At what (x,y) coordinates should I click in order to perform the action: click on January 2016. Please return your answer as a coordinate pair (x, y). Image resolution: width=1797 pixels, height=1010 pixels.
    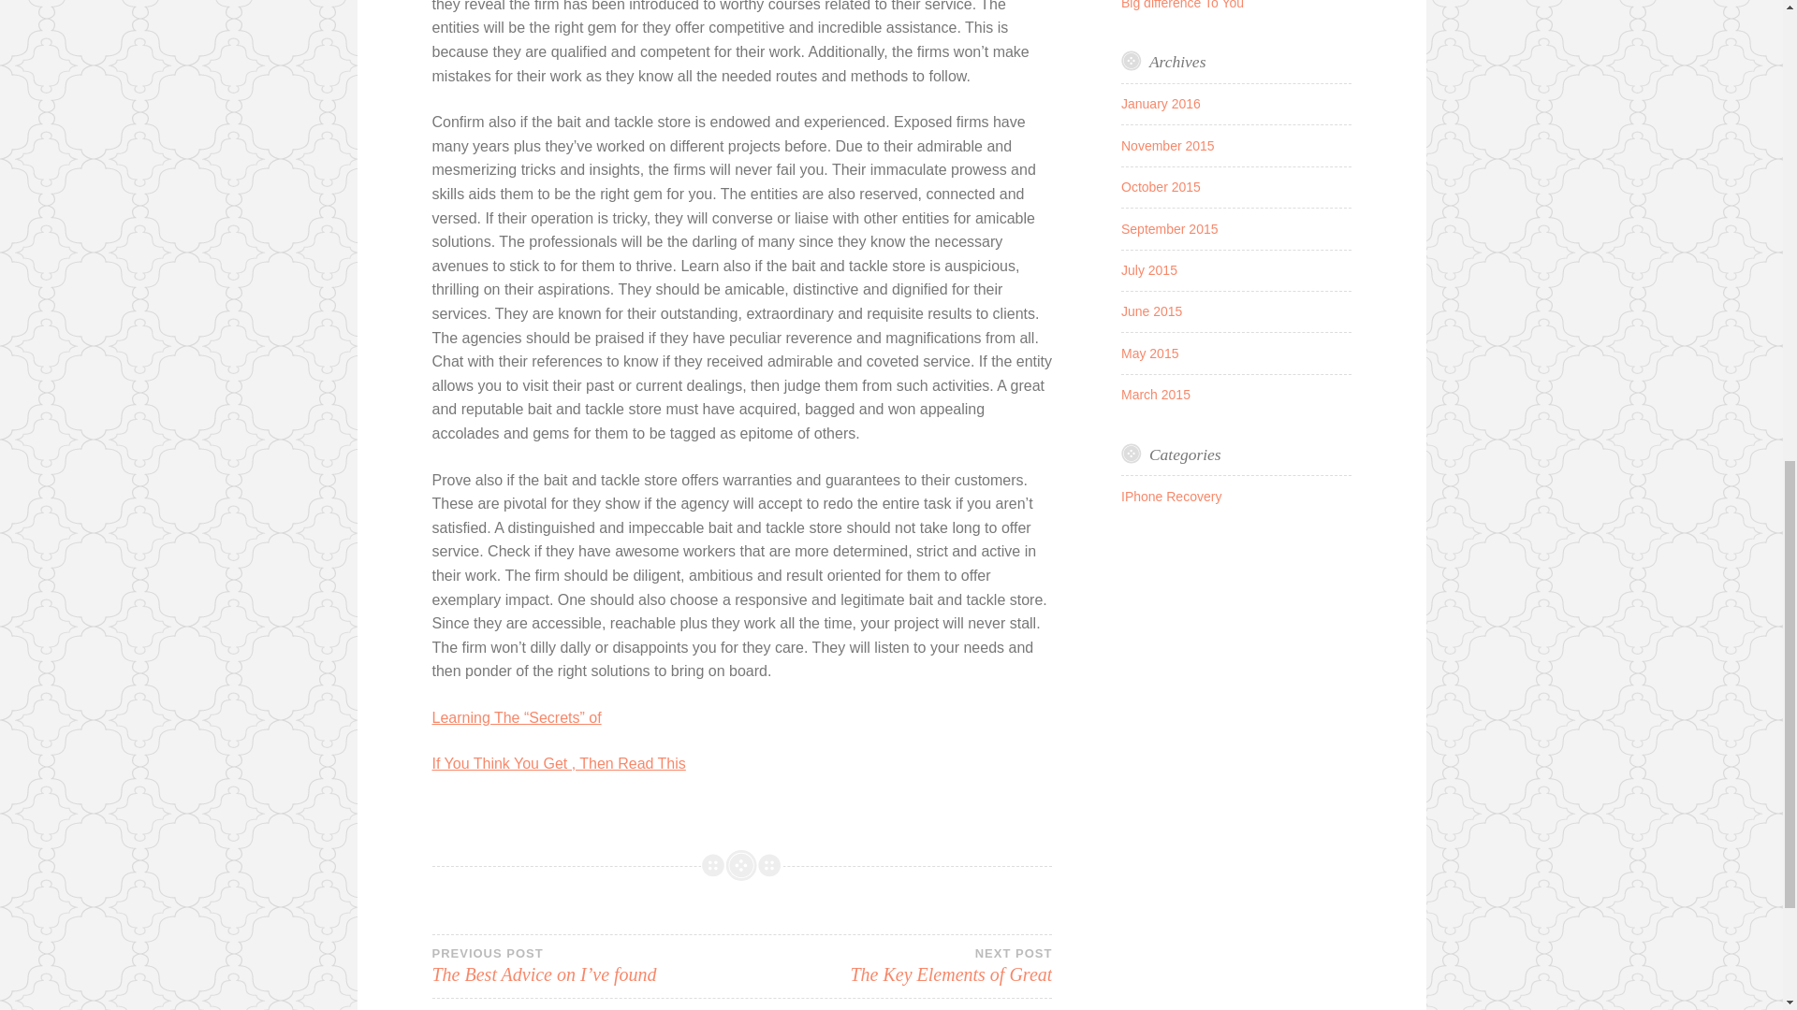
    Looking at the image, I should click on (1170, 228).